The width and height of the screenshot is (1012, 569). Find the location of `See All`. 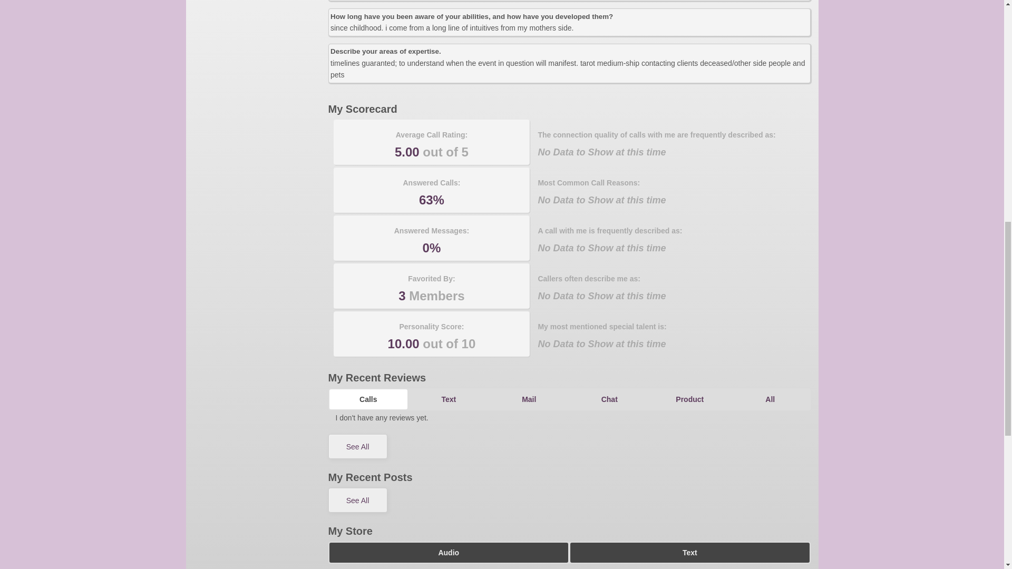

See All is located at coordinates (357, 446).